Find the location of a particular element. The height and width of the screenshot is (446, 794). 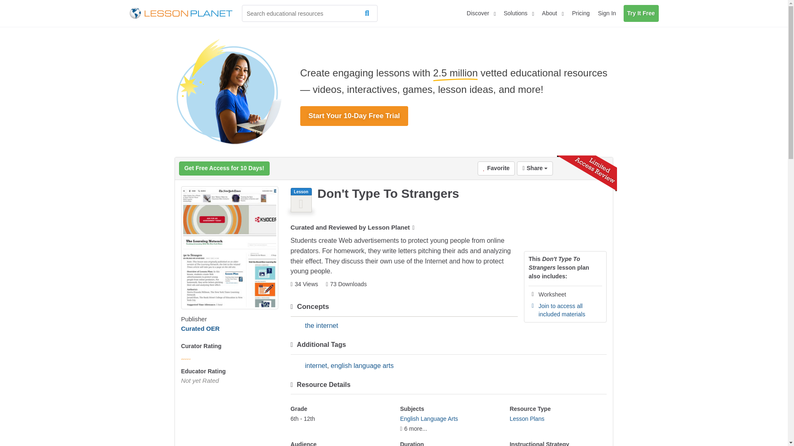

Curated OER is located at coordinates (200, 328).